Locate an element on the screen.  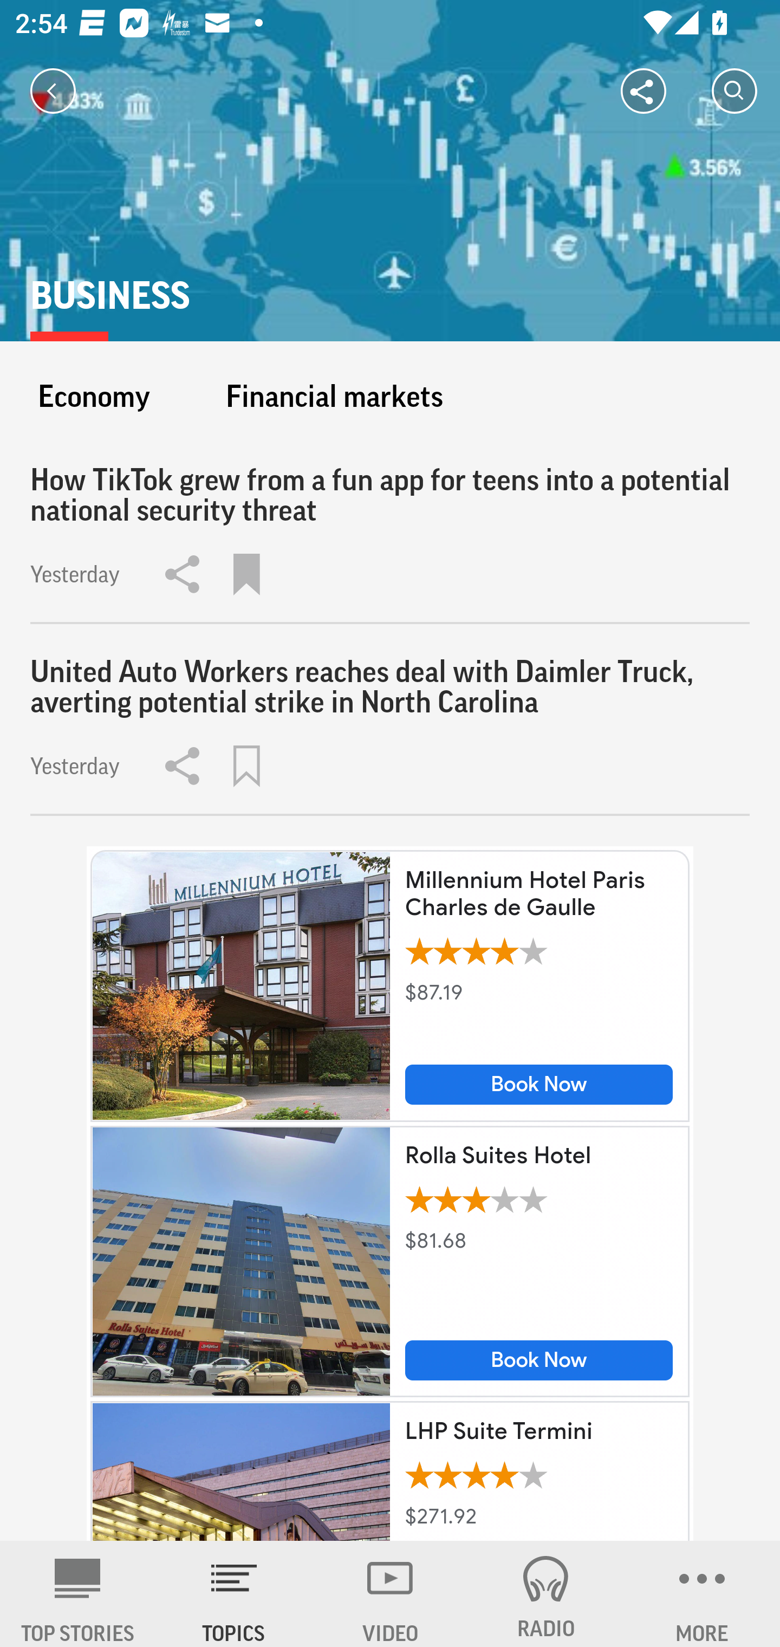
Financial markets is located at coordinates (334, 396).